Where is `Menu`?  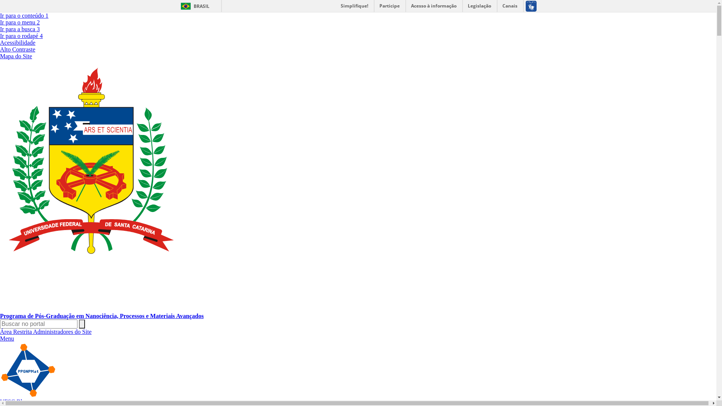
Menu is located at coordinates (7, 338).